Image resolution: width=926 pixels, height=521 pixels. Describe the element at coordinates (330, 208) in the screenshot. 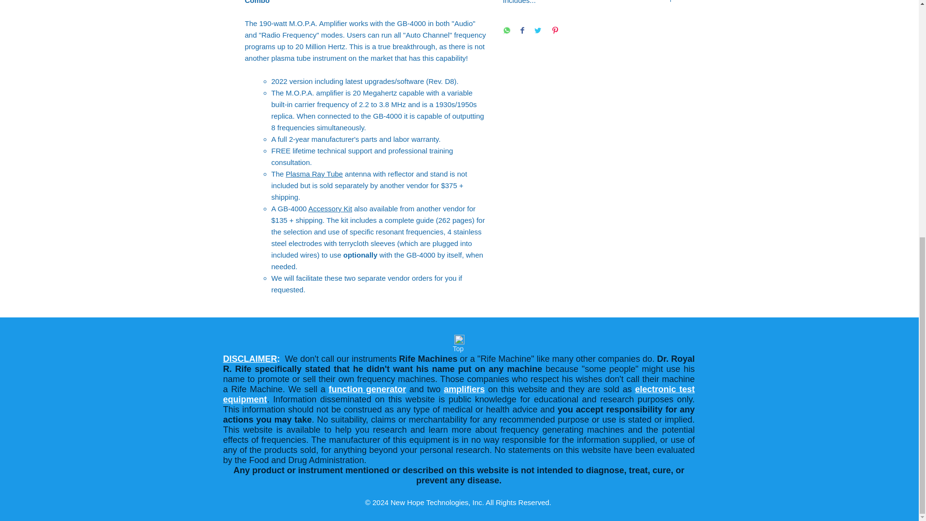

I see `Accessory Kit` at that location.